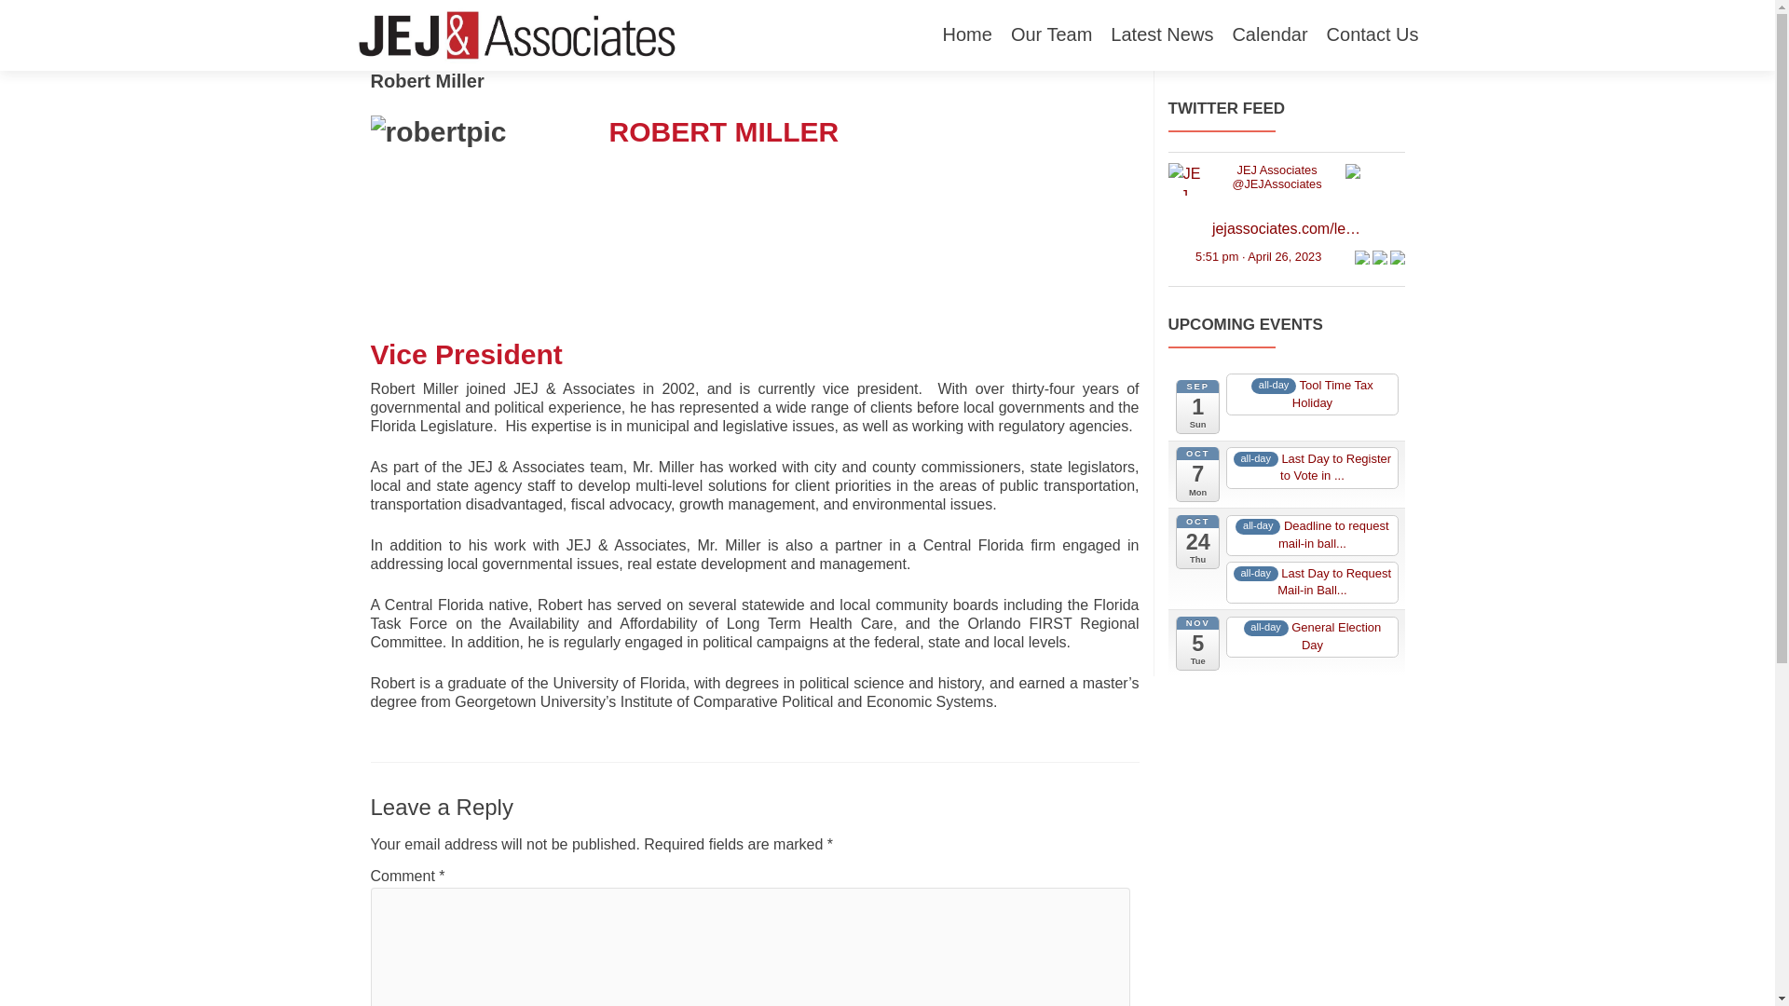 The width and height of the screenshot is (1789, 1006). Describe the element at coordinates (1051, 35) in the screenshot. I see `Our Team` at that location.